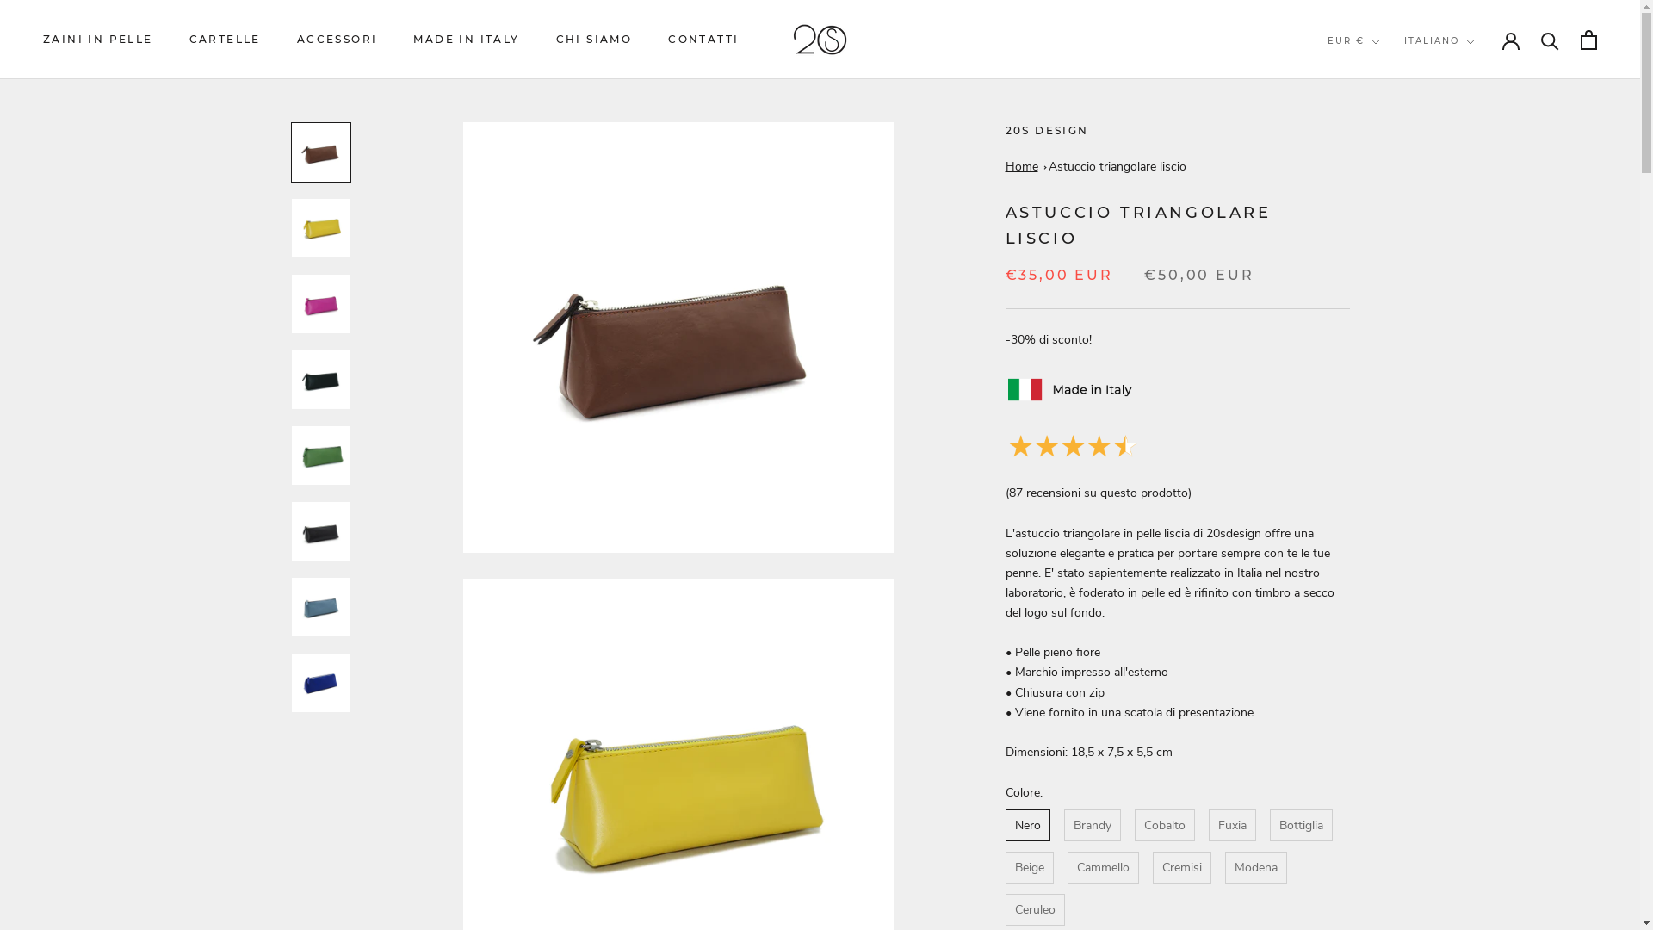  Describe the element at coordinates (1383, 351) in the screenshot. I see `BIF` at that location.